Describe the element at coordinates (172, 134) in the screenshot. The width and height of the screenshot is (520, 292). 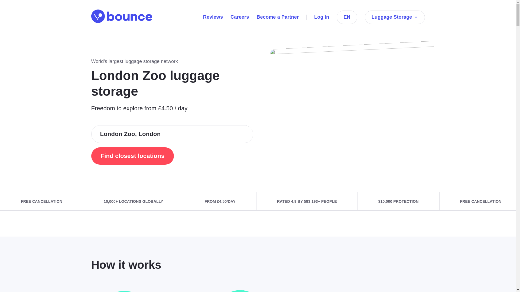
I see `London Zoo, London` at that location.